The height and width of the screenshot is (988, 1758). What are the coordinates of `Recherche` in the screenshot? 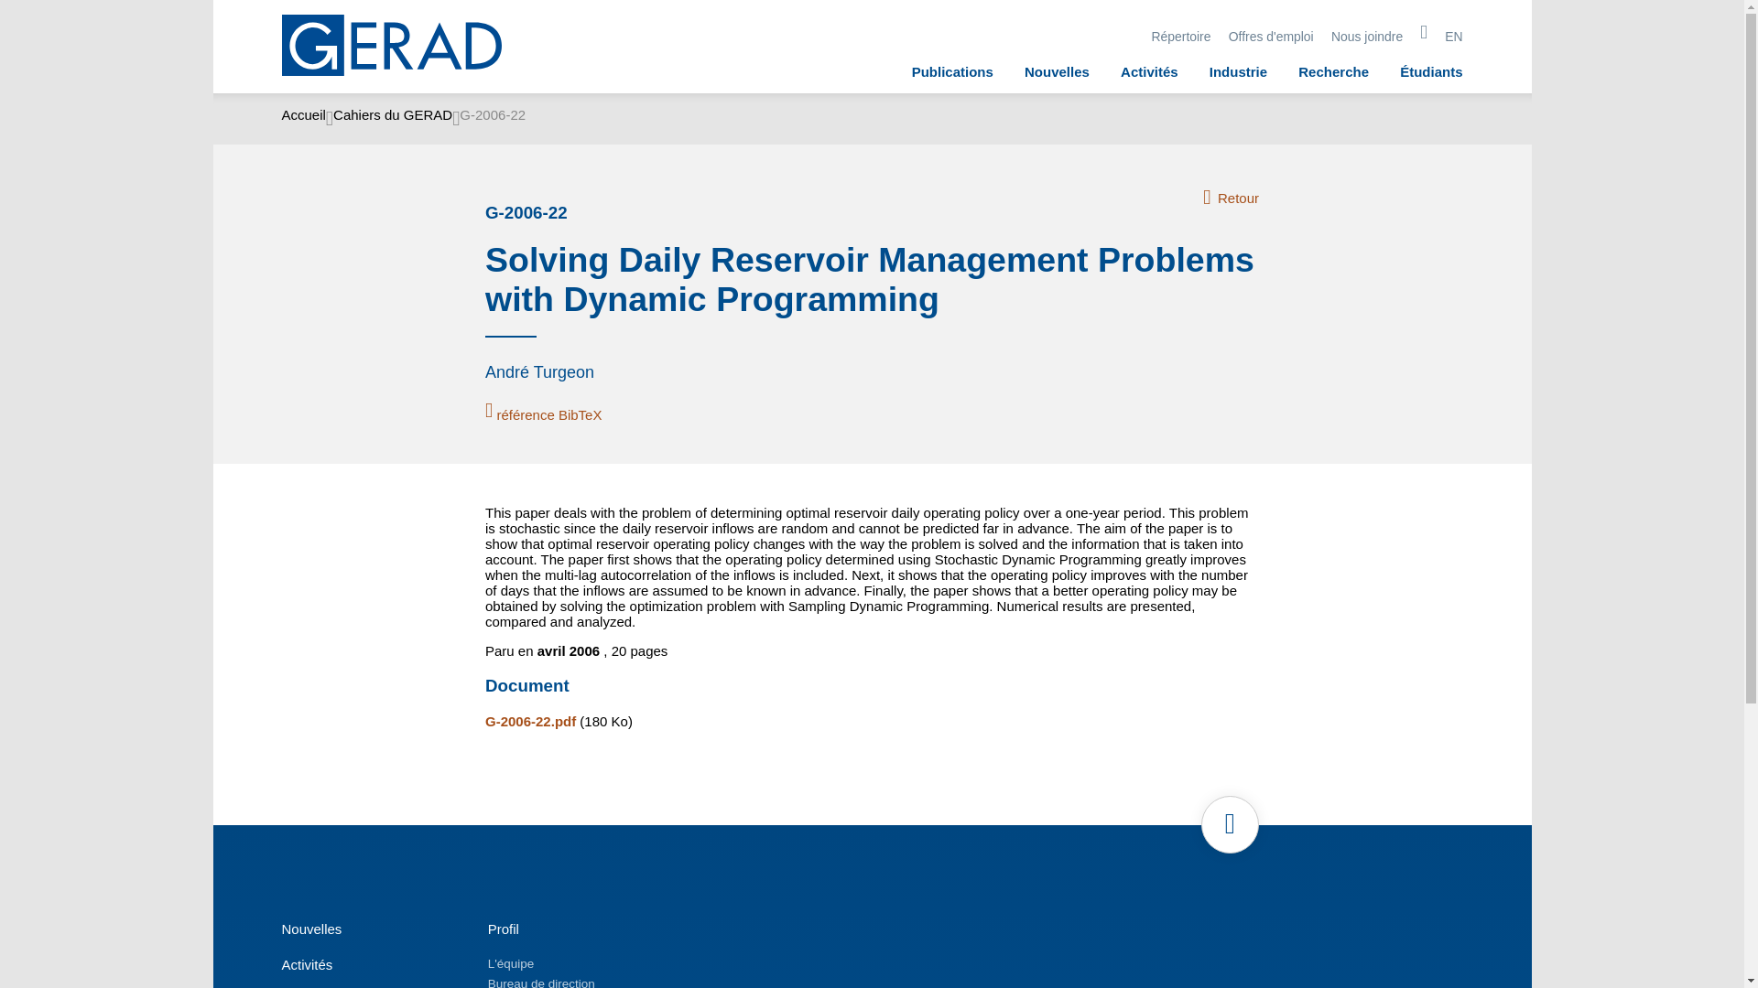 It's located at (1333, 71).